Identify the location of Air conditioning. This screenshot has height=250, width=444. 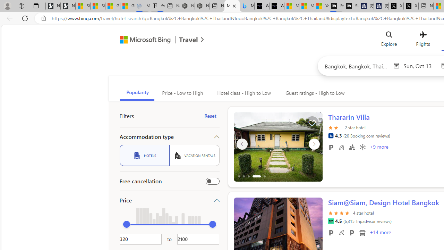
(362, 147).